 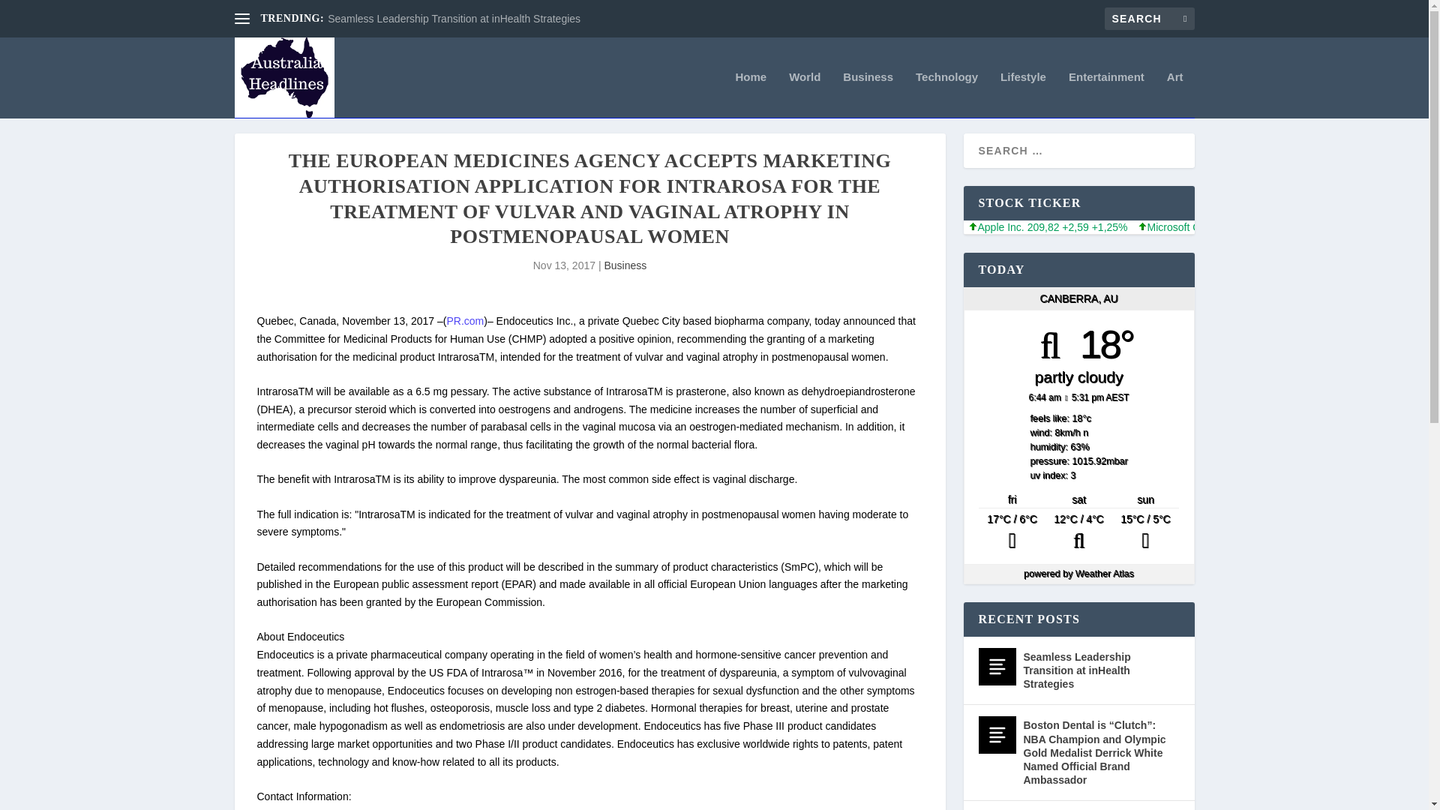 What do you see at coordinates (946, 94) in the screenshot?
I see `Technology` at bounding box center [946, 94].